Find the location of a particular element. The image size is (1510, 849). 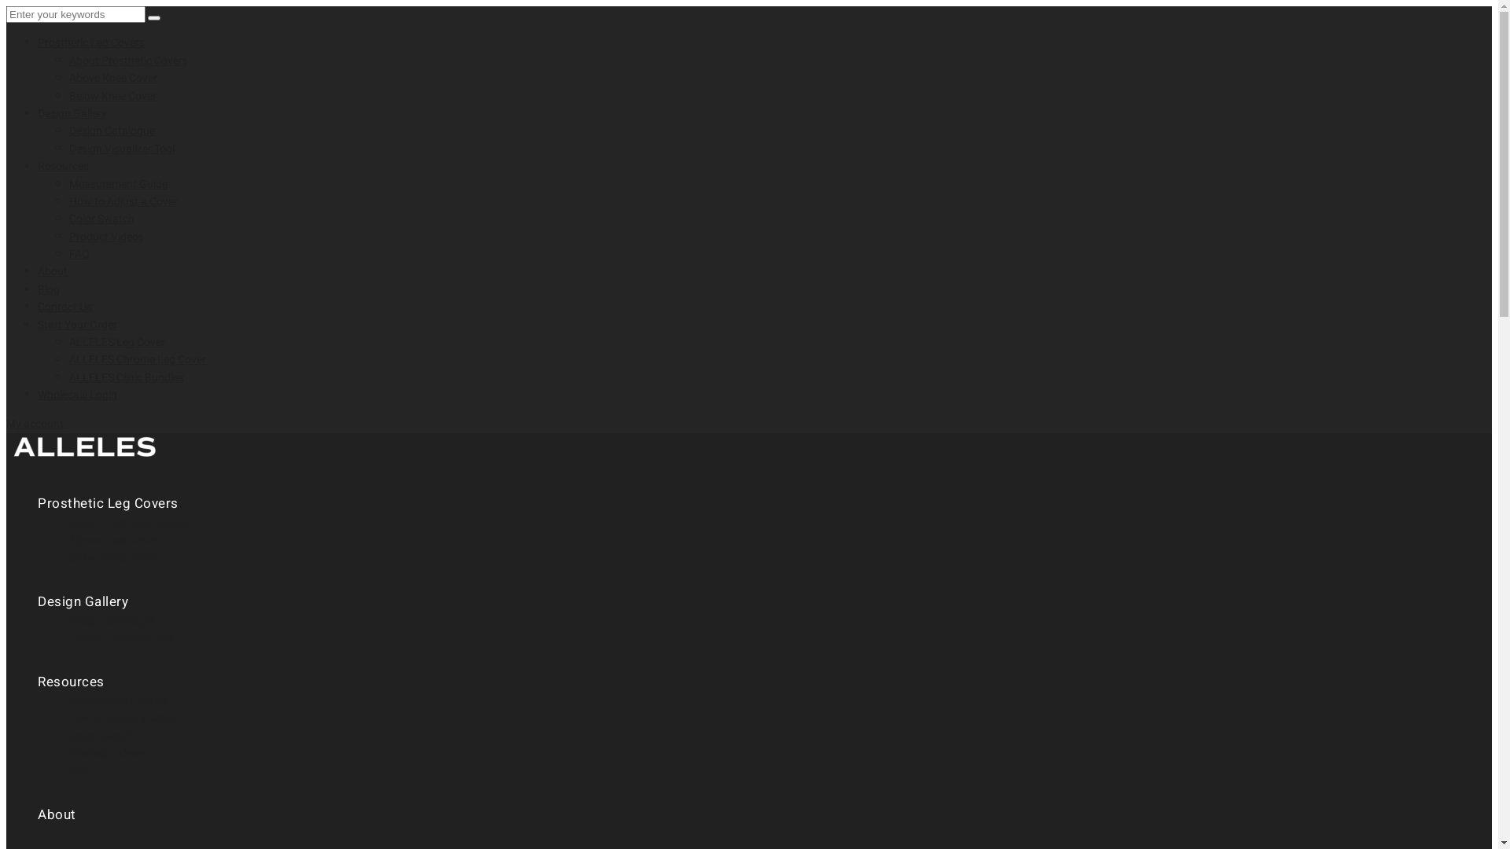

Color Swatch is located at coordinates (102, 736).